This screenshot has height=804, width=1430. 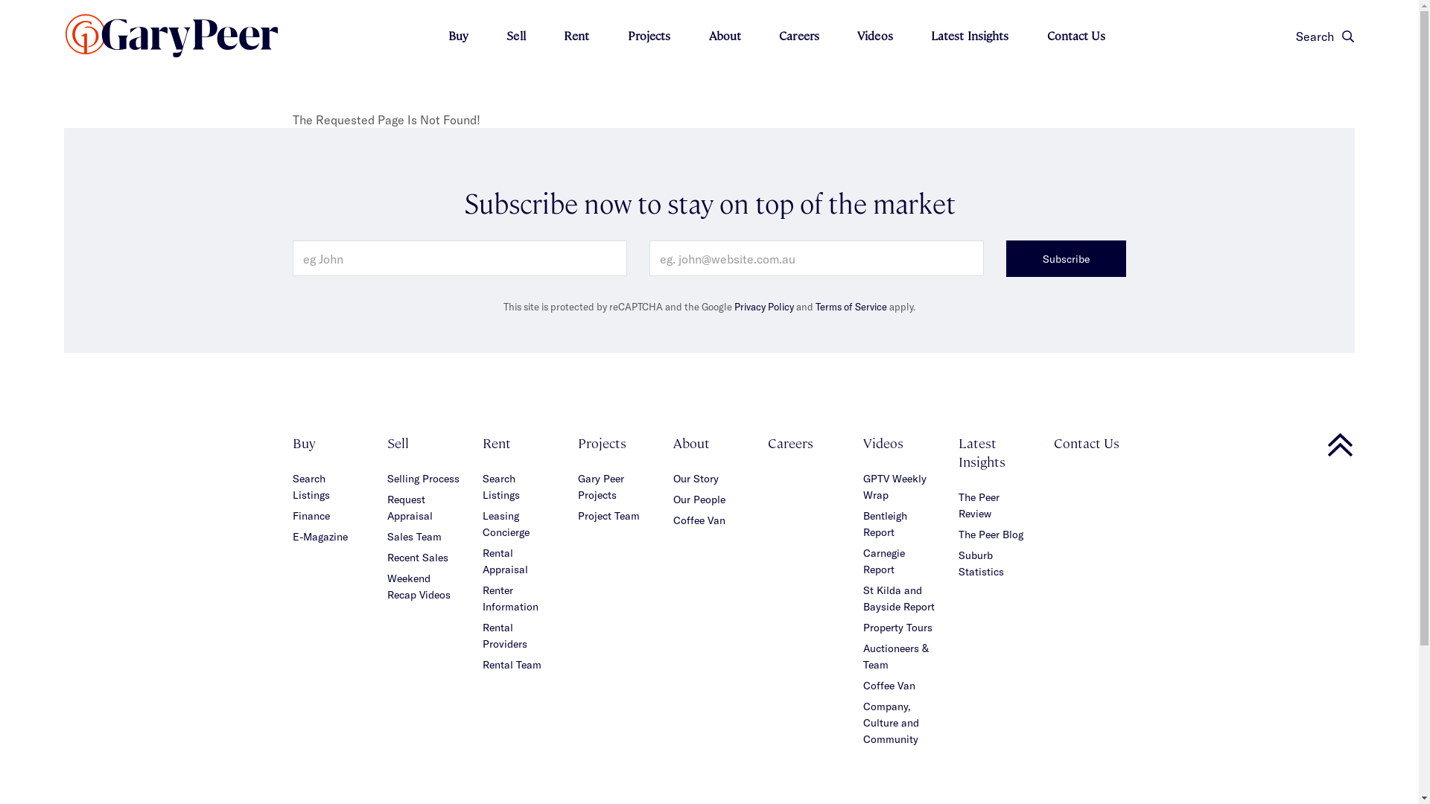 What do you see at coordinates (320, 536) in the screenshot?
I see `E-Magazine` at bounding box center [320, 536].